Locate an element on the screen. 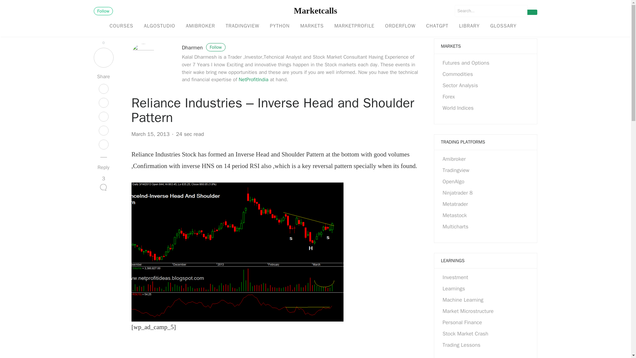 This screenshot has width=636, height=358. ORDERFLOW is located at coordinates (400, 26).